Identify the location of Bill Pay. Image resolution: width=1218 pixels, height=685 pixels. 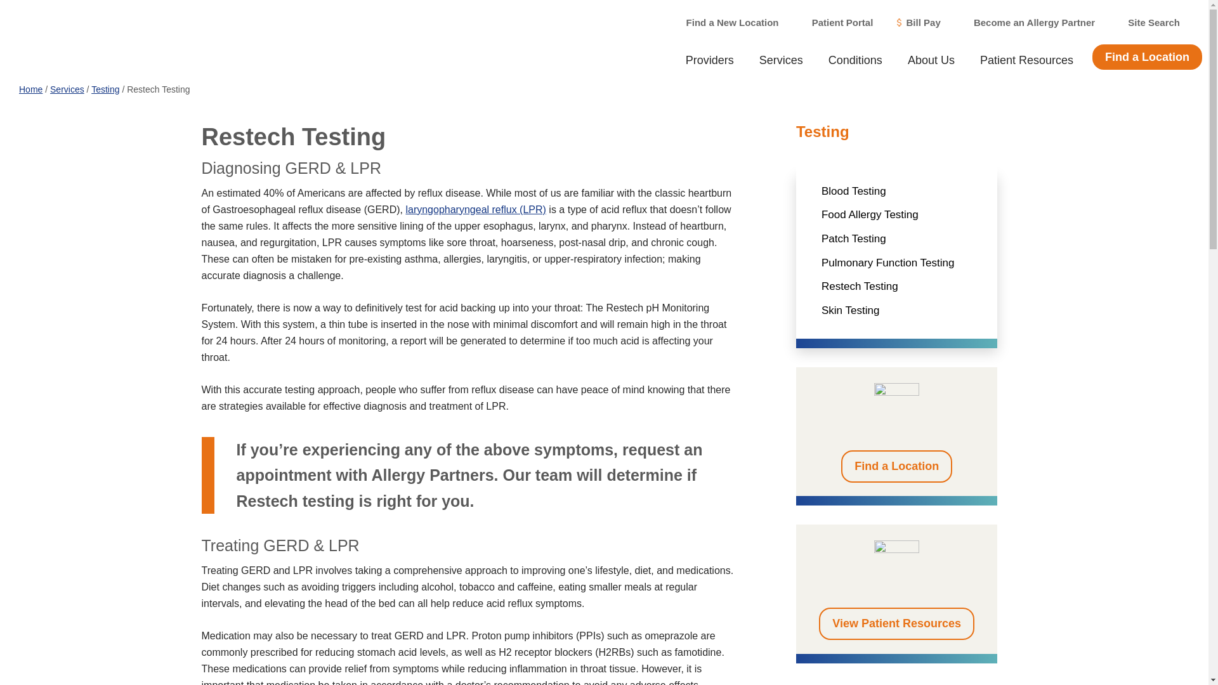
(917, 22).